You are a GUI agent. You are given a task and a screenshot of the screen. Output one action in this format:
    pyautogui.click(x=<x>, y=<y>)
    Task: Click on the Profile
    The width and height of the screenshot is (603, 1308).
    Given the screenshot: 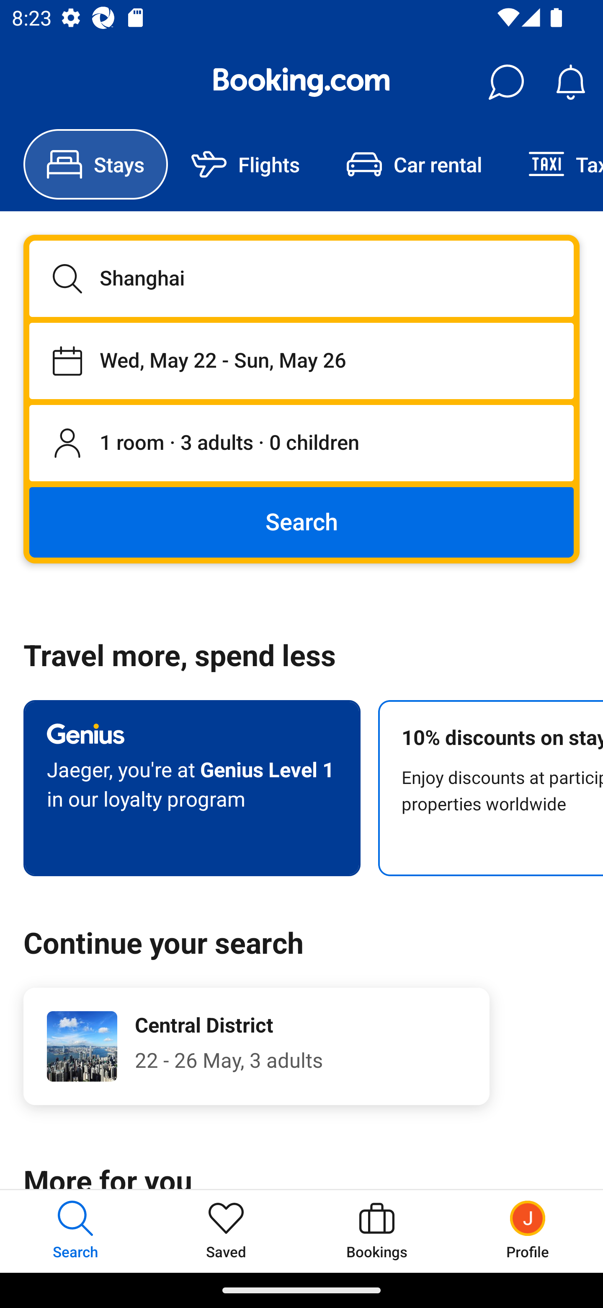 What is the action you would take?
    pyautogui.click(x=528, y=1231)
    